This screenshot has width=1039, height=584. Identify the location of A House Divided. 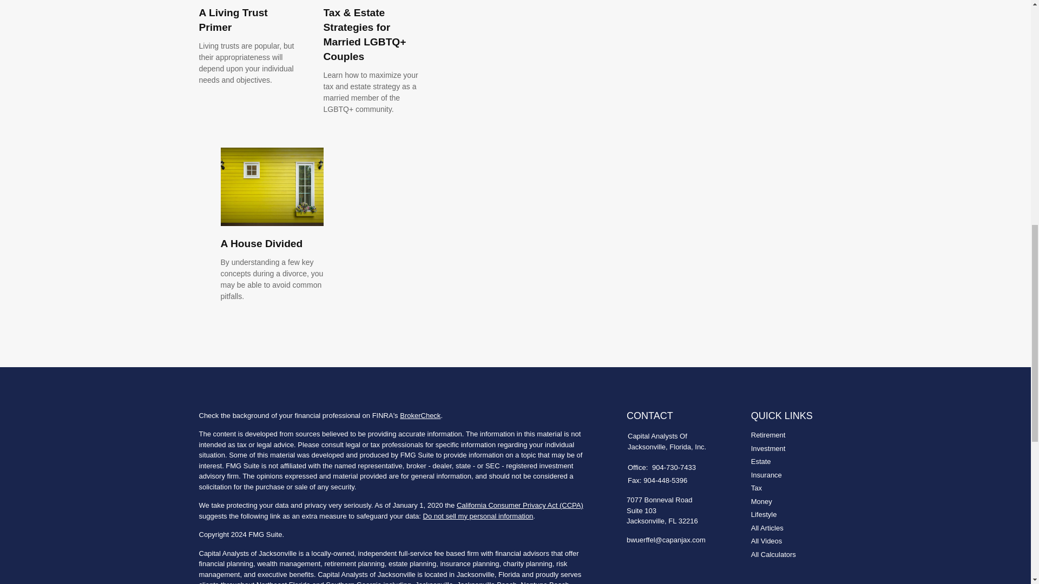
(262, 243).